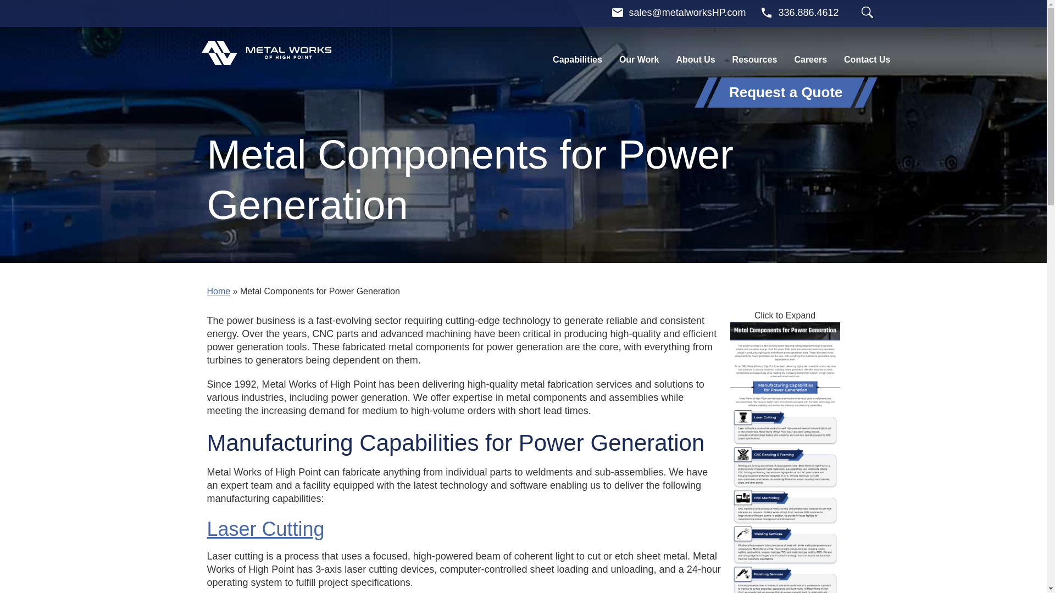 The image size is (1055, 593). I want to click on Request a Quote, so click(786, 92).